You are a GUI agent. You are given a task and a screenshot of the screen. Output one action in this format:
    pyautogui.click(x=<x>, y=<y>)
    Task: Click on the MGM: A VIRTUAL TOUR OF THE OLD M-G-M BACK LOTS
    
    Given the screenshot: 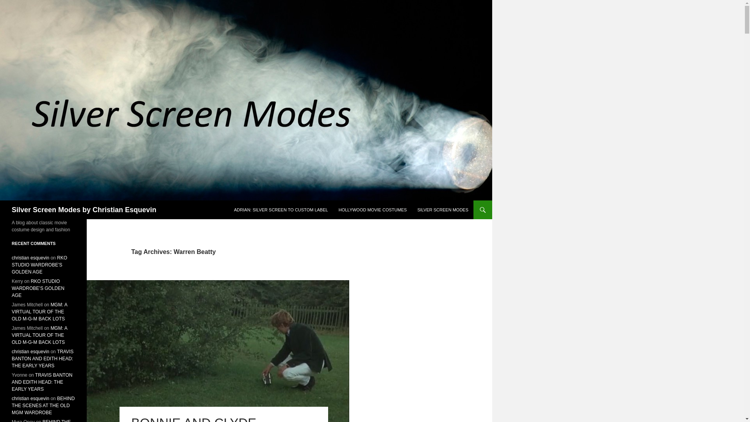 What is the action you would take?
    pyautogui.click(x=39, y=312)
    